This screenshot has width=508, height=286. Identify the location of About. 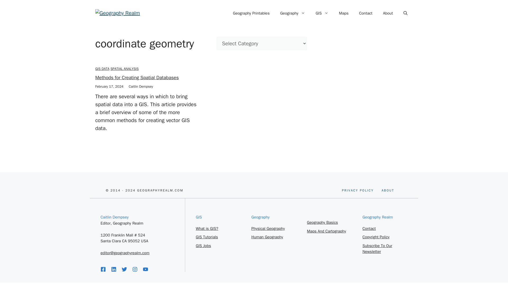
(388, 13).